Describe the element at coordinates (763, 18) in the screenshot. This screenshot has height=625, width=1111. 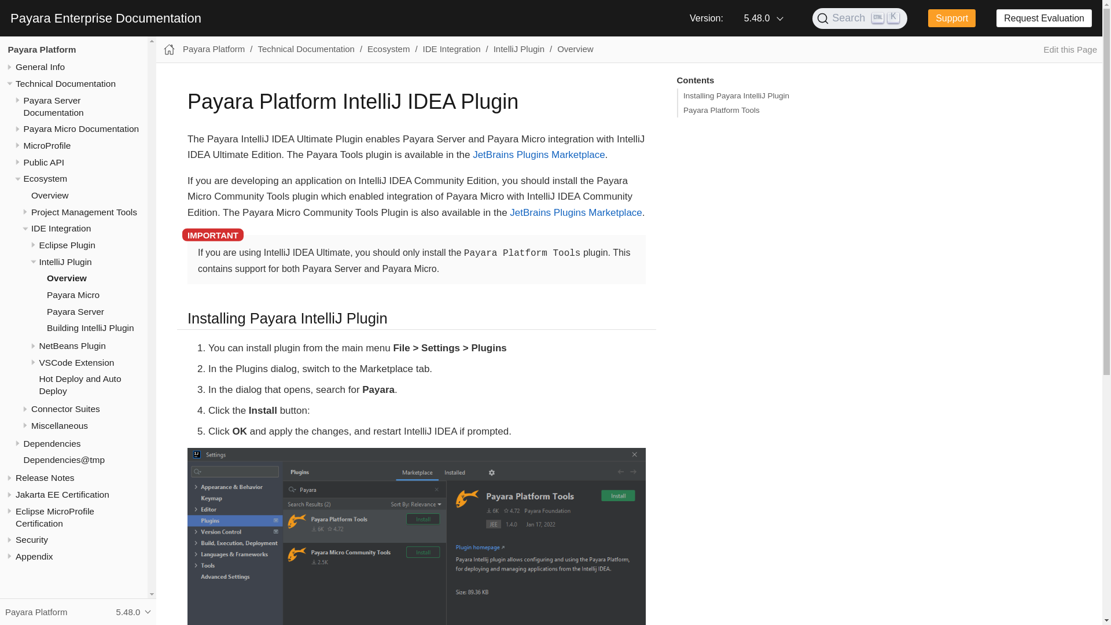
I see `5.48.0` at that location.